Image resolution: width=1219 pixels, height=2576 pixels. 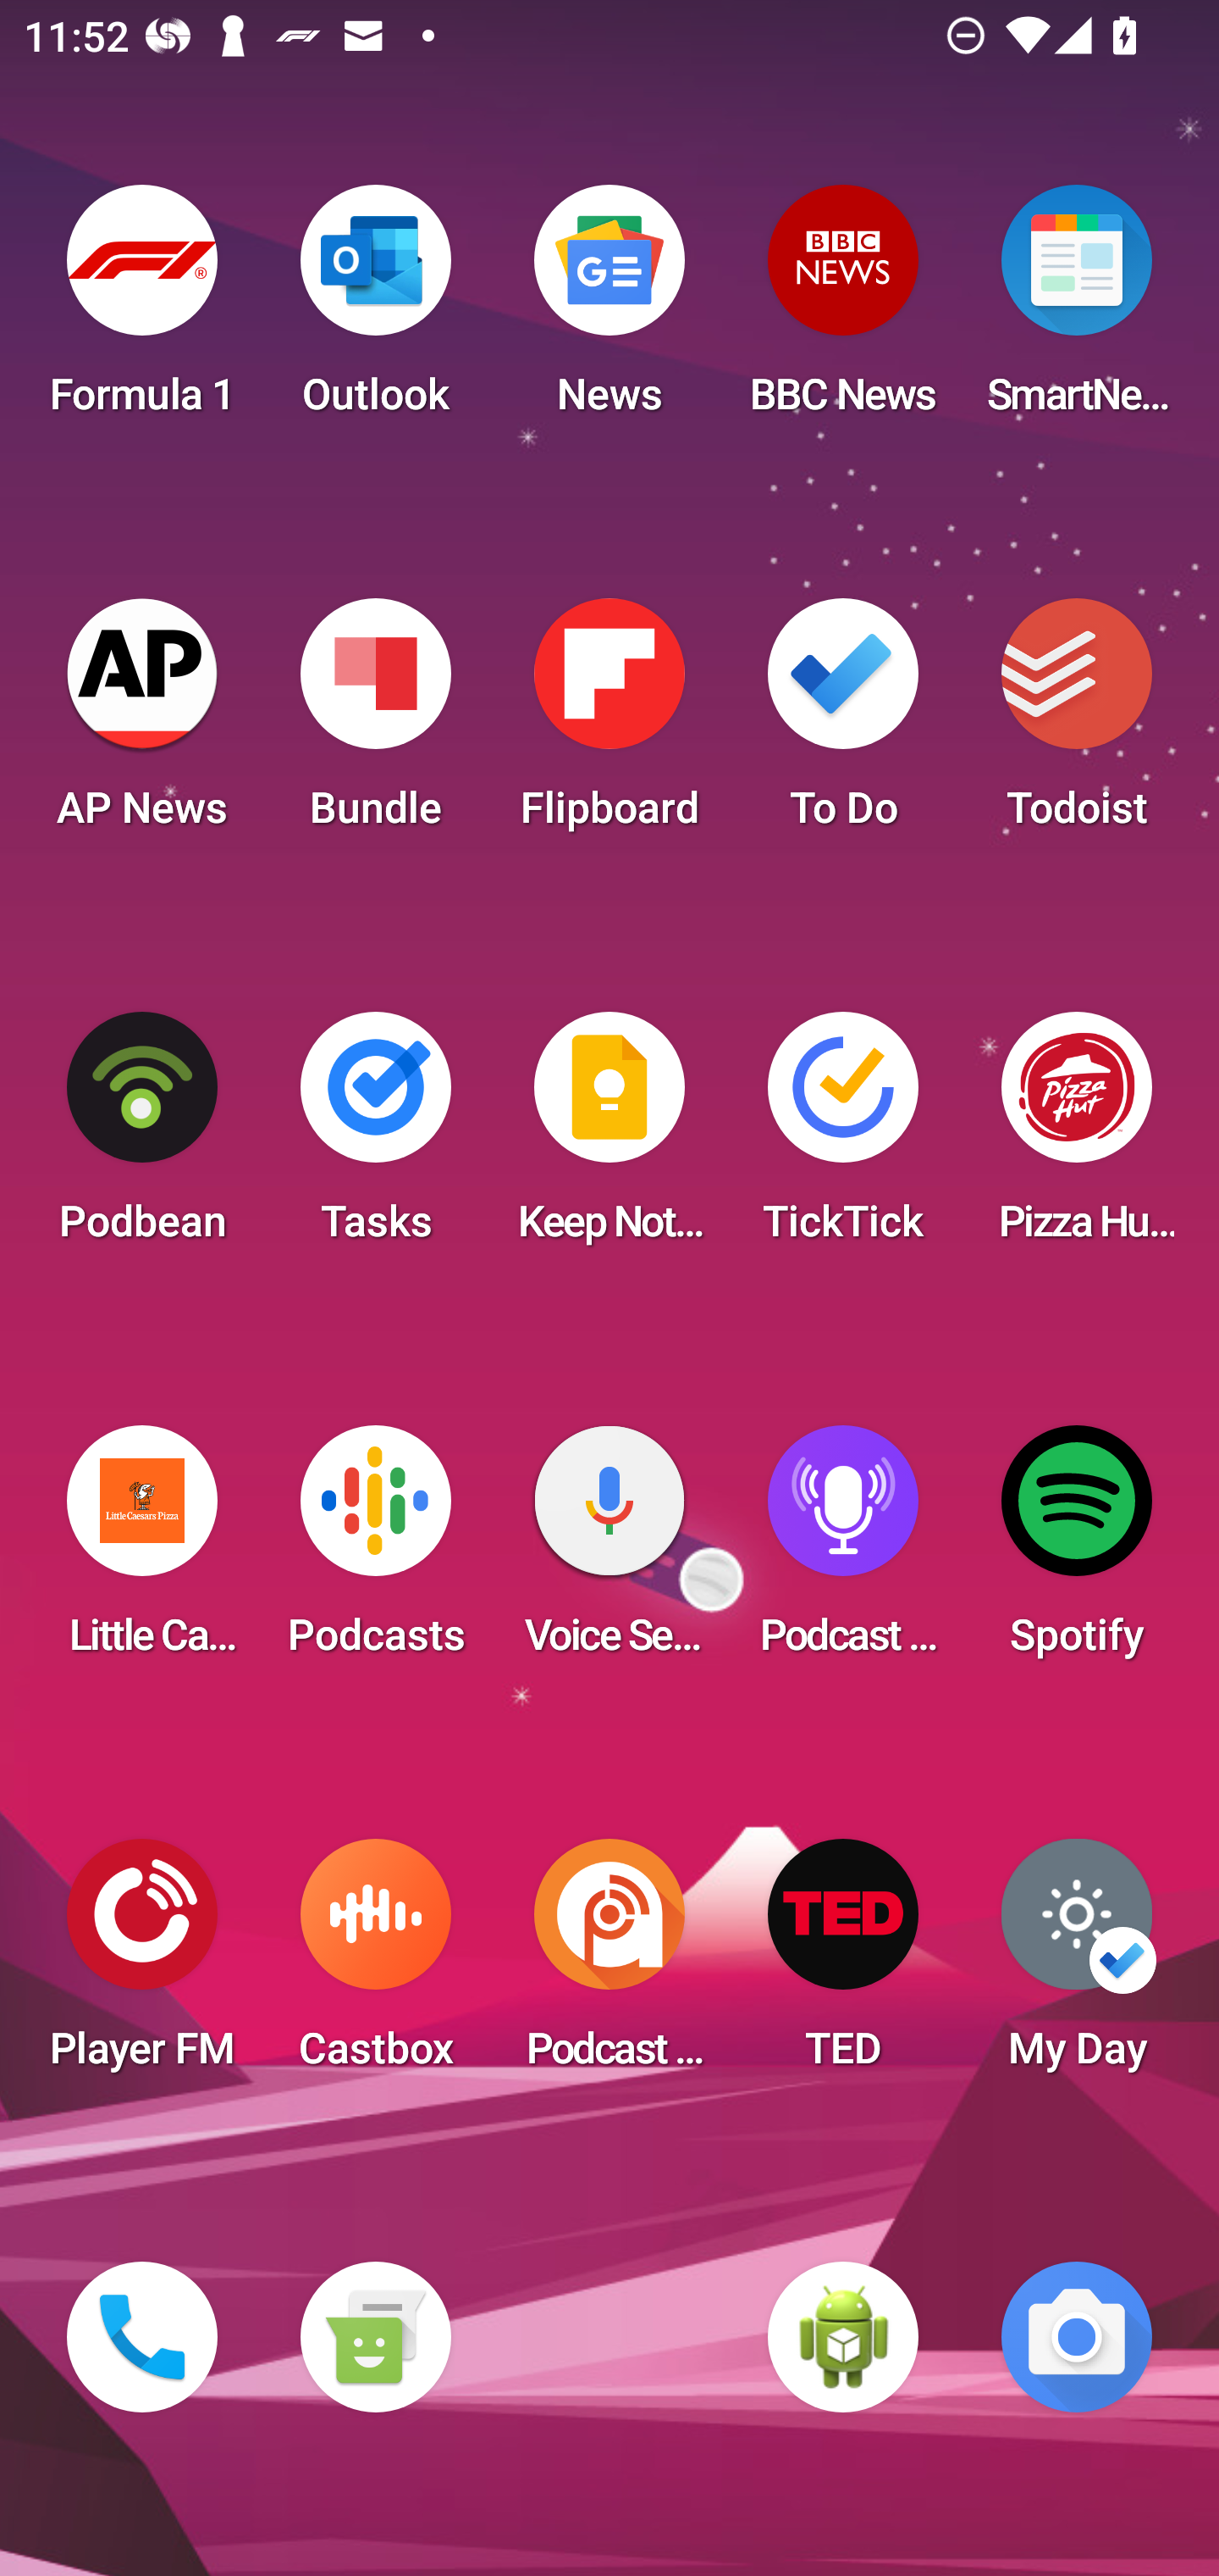 I want to click on Podcasts, so click(x=375, y=1551).